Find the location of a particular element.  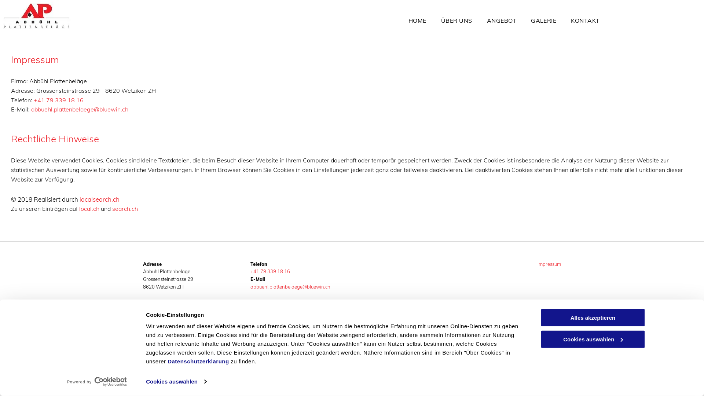

GALERIE is located at coordinates (543, 20).